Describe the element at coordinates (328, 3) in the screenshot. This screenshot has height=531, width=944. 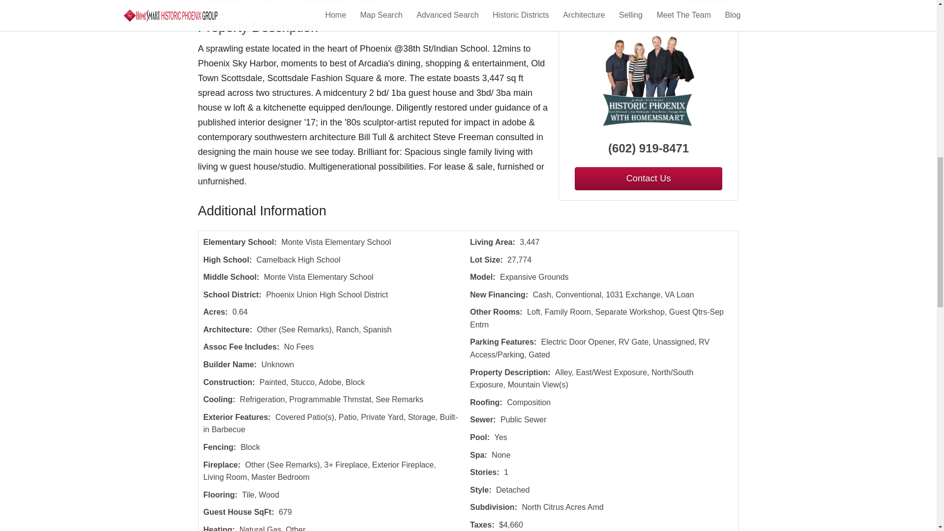
I see `View on Map` at that location.